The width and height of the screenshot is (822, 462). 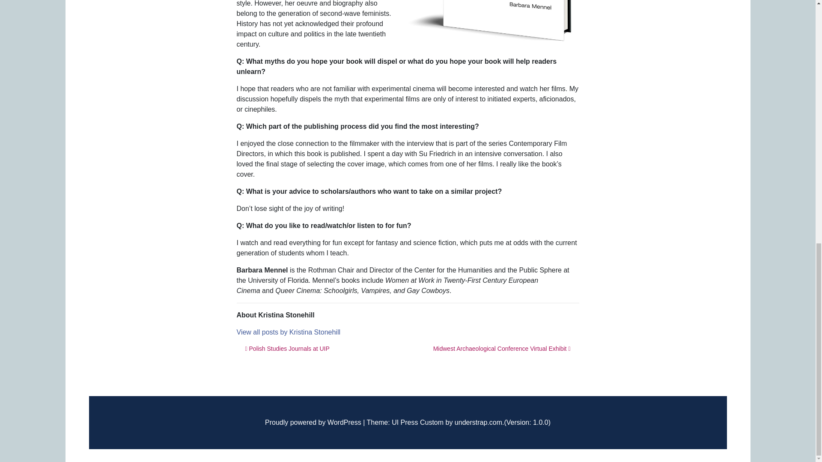 What do you see at coordinates (287, 348) in the screenshot?
I see ` Polish Studies Journals at UIP` at bounding box center [287, 348].